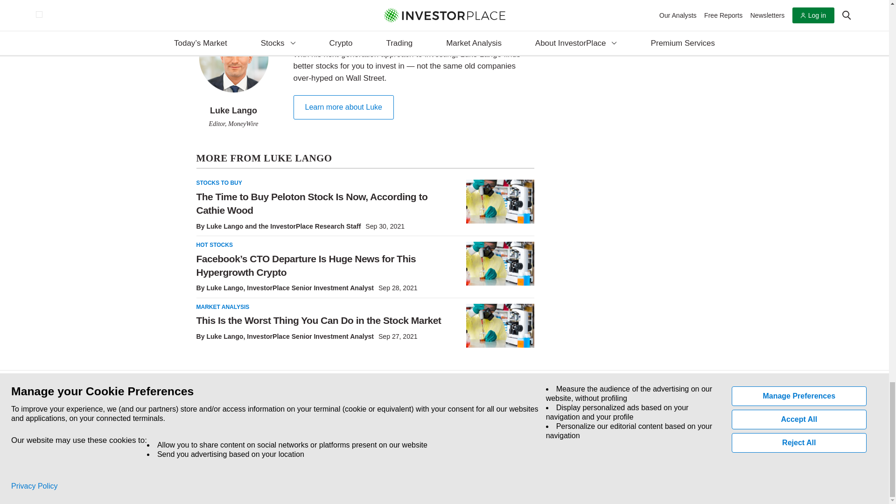 This screenshot has width=896, height=504. Describe the element at coordinates (224, 336) in the screenshot. I see `View profile of Luke Lango` at that location.